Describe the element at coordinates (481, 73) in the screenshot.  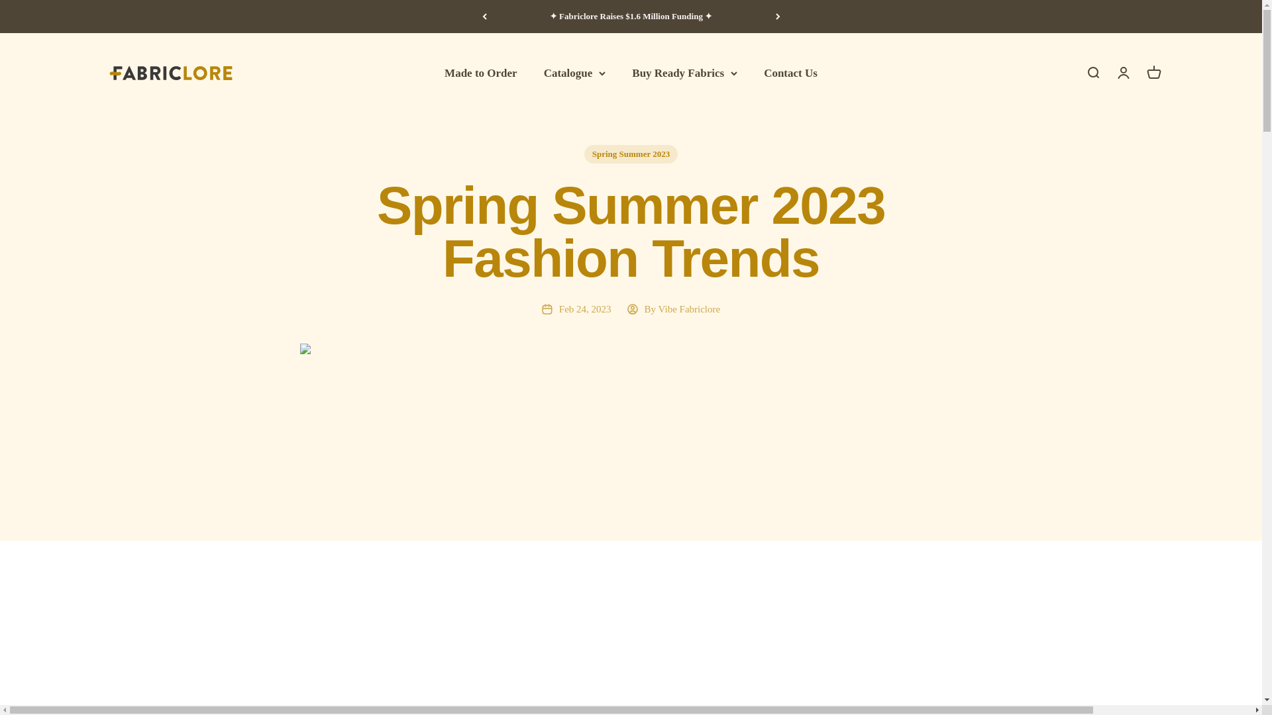
I see `Made to Order` at that location.